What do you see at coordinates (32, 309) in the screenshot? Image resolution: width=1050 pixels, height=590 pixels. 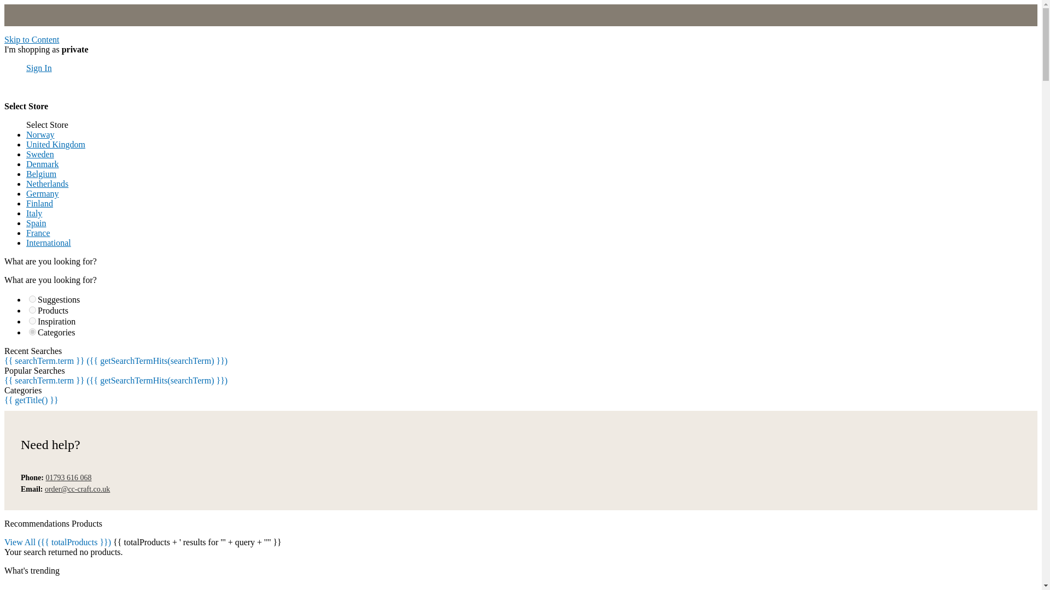 I see `products` at bounding box center [32, 309].